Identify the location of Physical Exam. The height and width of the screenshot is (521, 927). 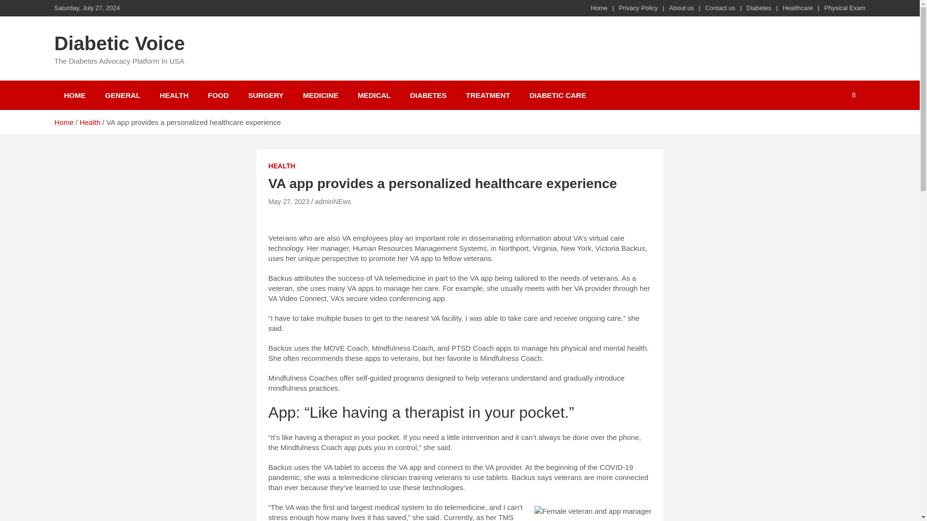
(844, 8).